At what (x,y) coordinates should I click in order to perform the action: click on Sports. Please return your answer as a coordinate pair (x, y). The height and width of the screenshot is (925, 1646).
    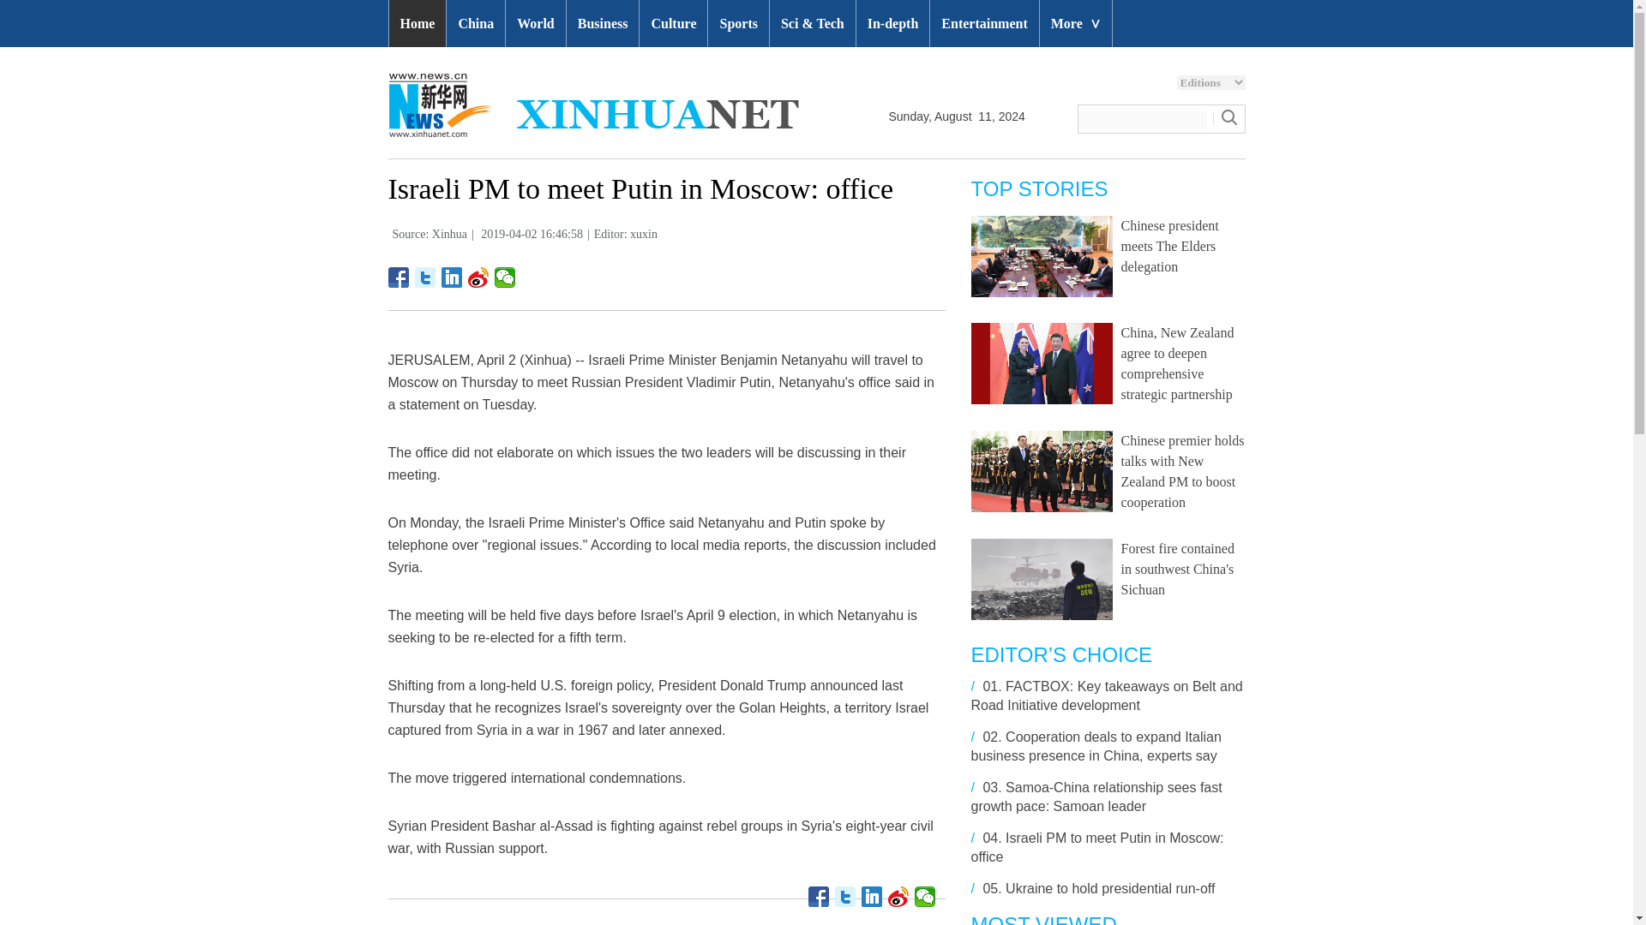
    Looking at the image, I should click on (737, 24).